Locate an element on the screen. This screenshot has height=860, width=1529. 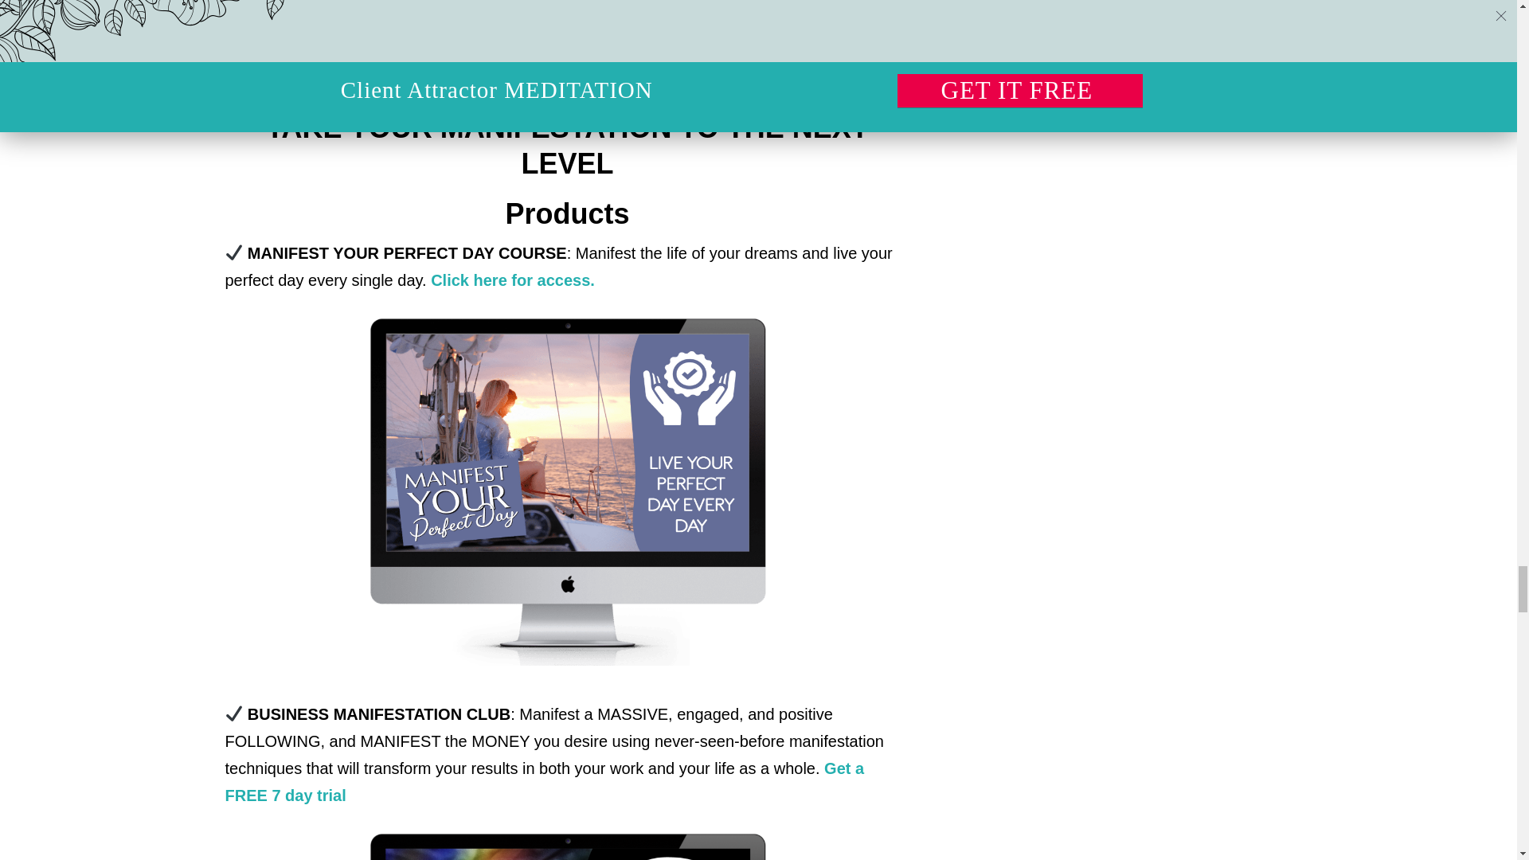
NO COMPLAINING Challenge is located at coordinates (382, 33).